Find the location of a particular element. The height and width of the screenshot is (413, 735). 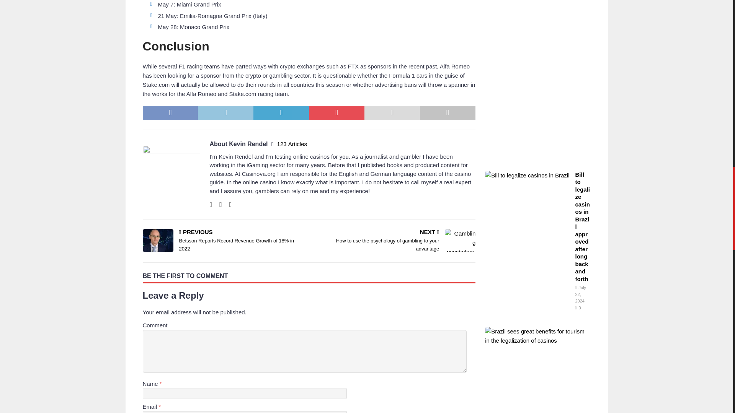

More articles written by Kevin Rendel' is located at coordinates (292, 144).